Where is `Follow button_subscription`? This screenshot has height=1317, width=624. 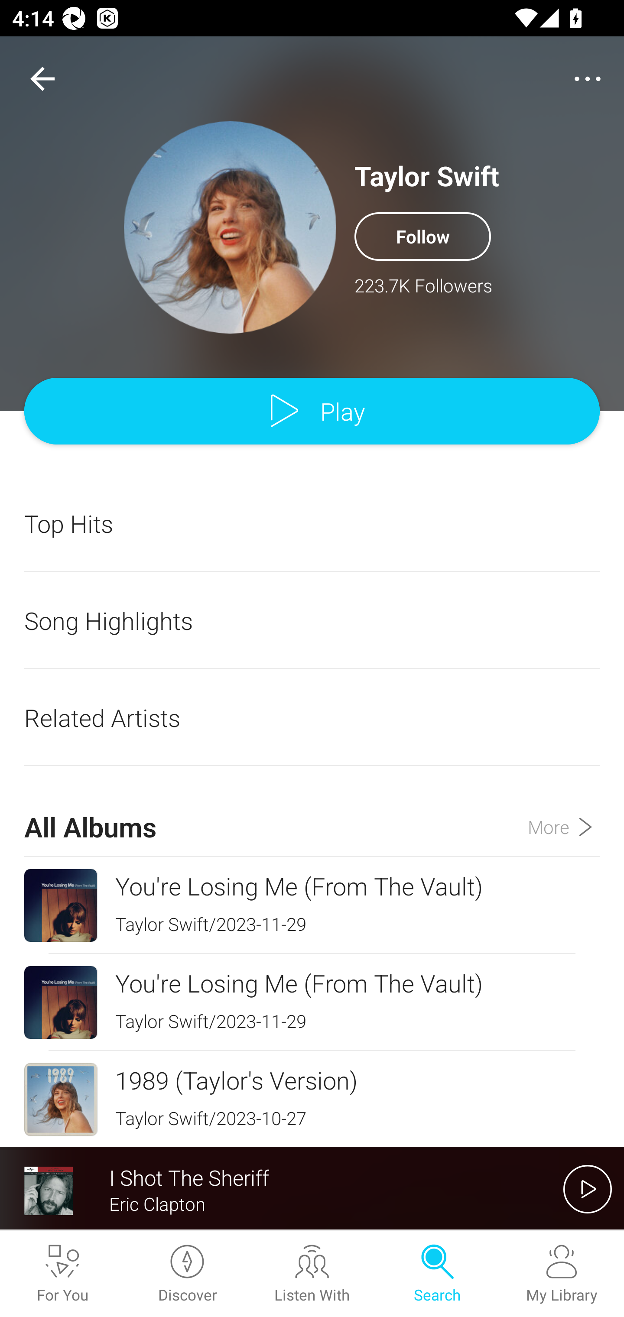
Follow button_subscription is located at coordinates (422, 236).